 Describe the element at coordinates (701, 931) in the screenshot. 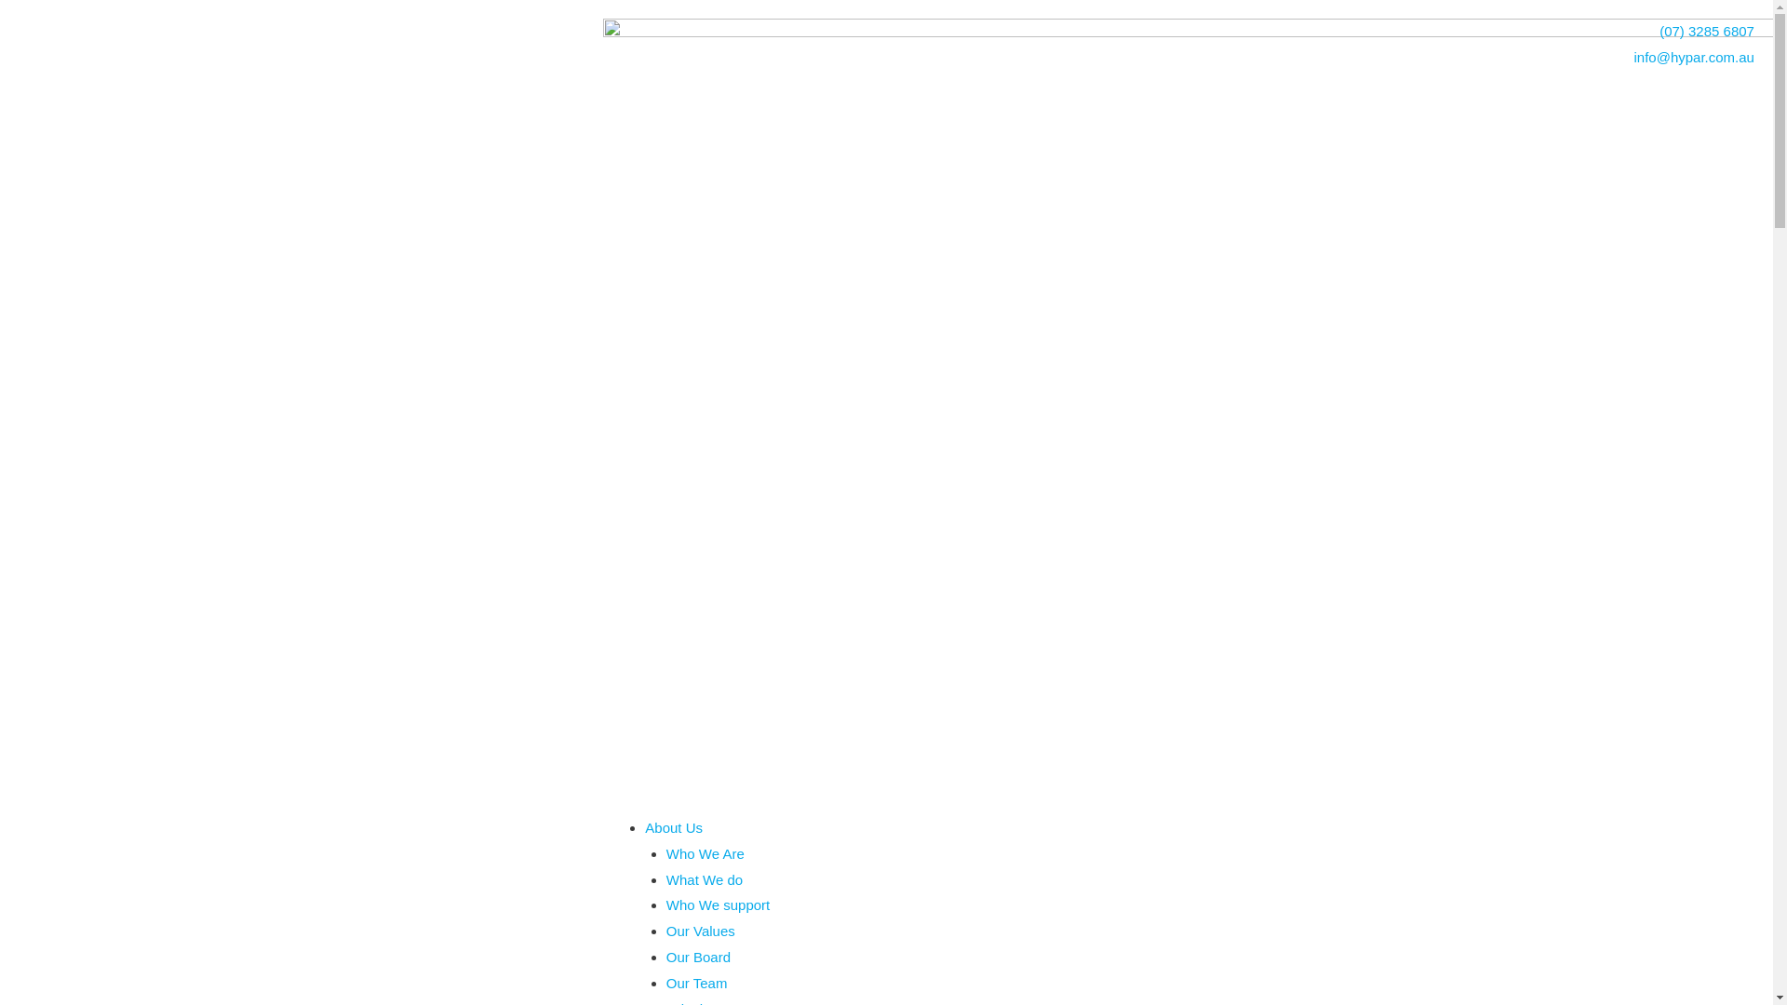

I see `Our Values` at that location.